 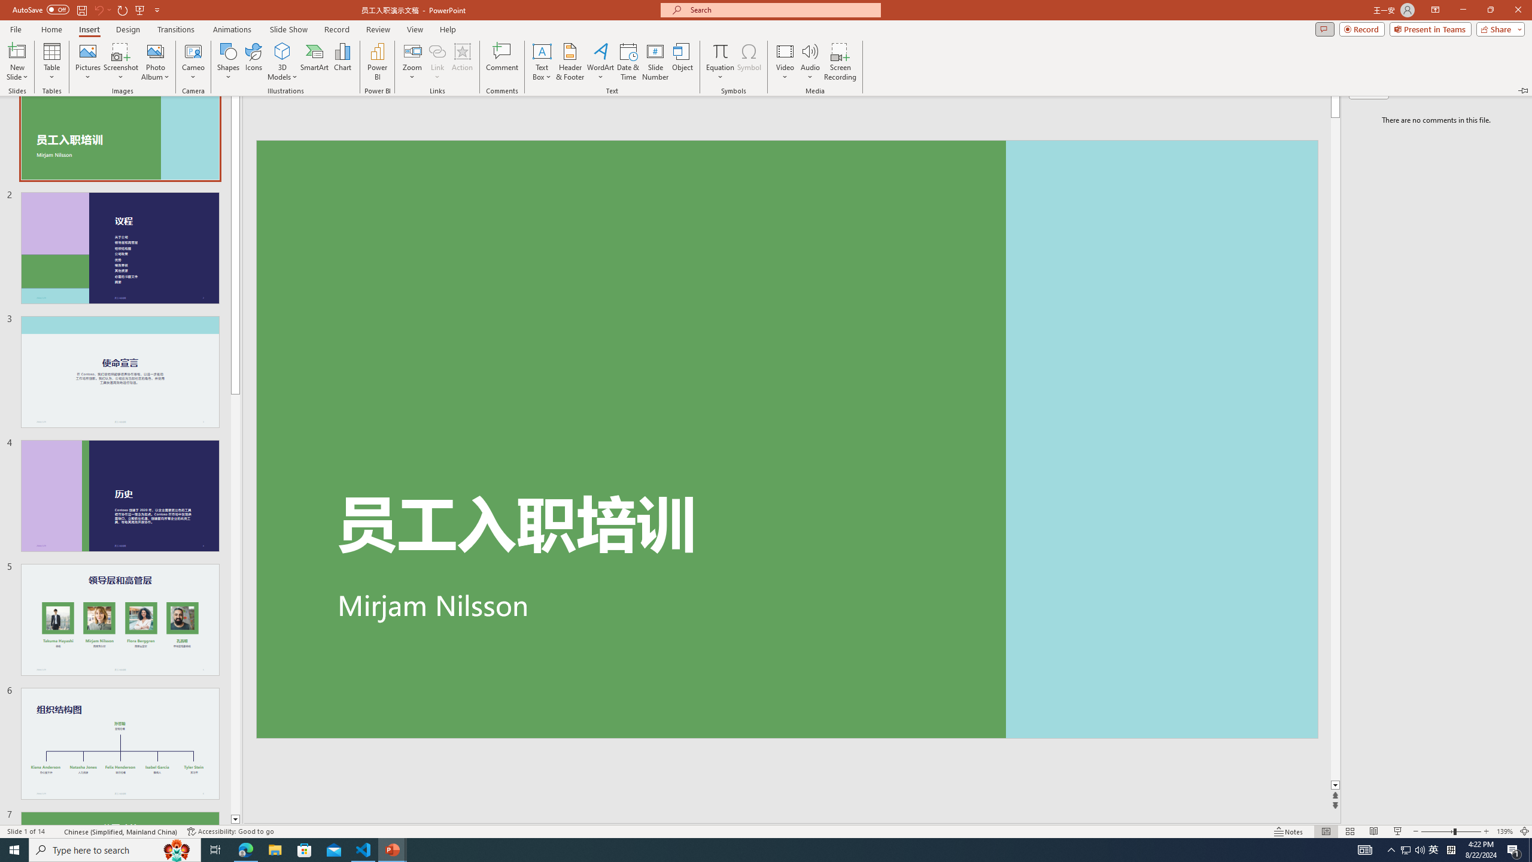 I want to click on Clear Formatting, so click(x=346, y=82).